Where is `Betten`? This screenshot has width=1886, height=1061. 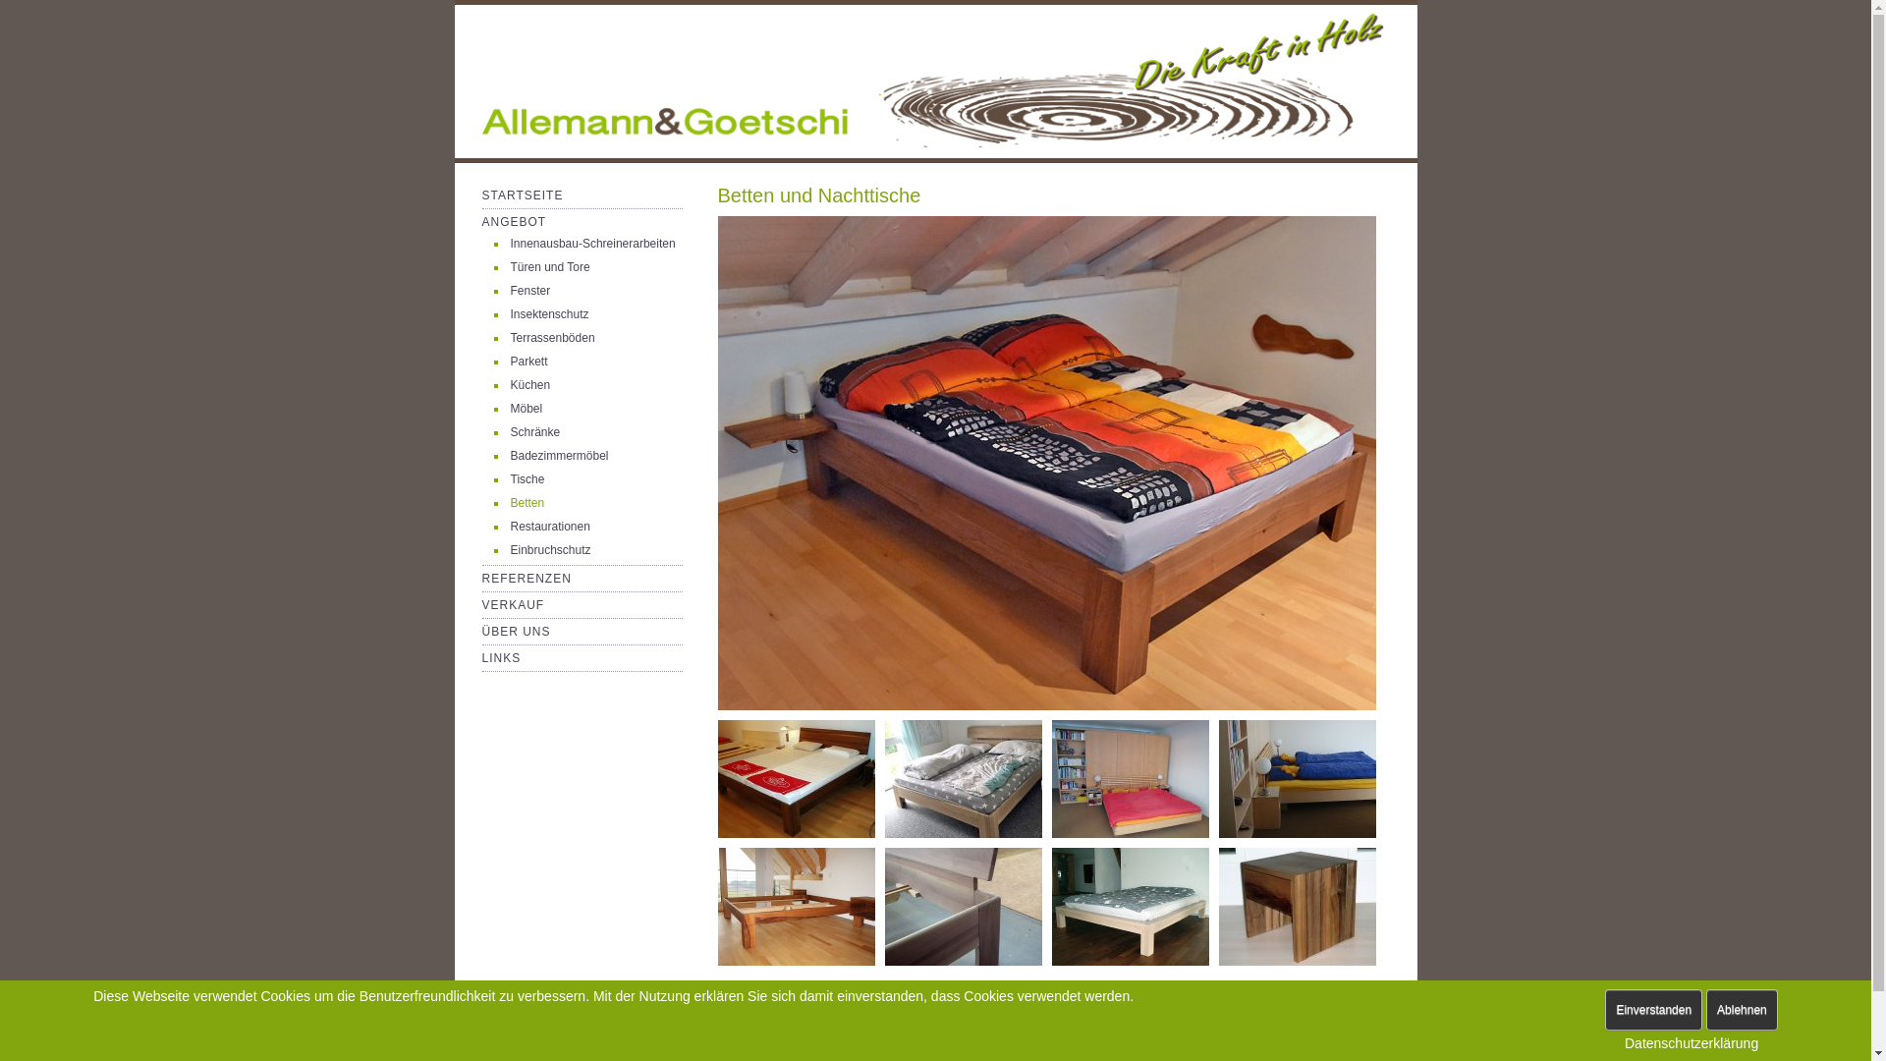
Betten is located at coordinates (528, 503).